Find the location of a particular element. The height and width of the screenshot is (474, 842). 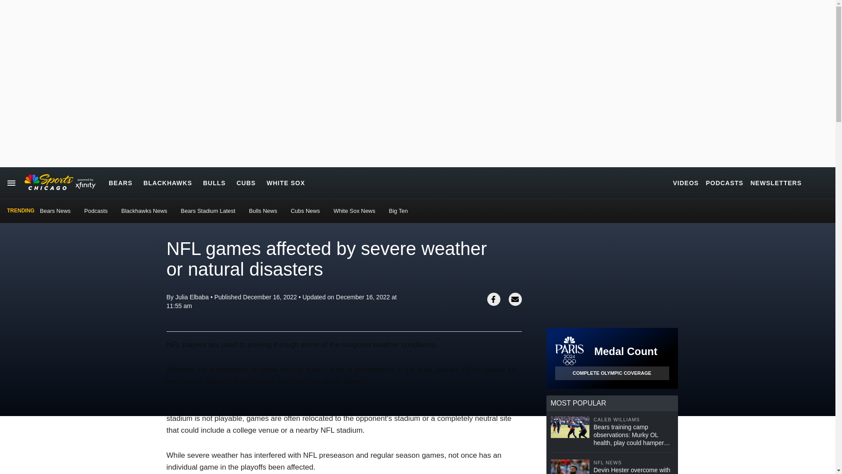

BULLS is located at coordinates (214, 183).